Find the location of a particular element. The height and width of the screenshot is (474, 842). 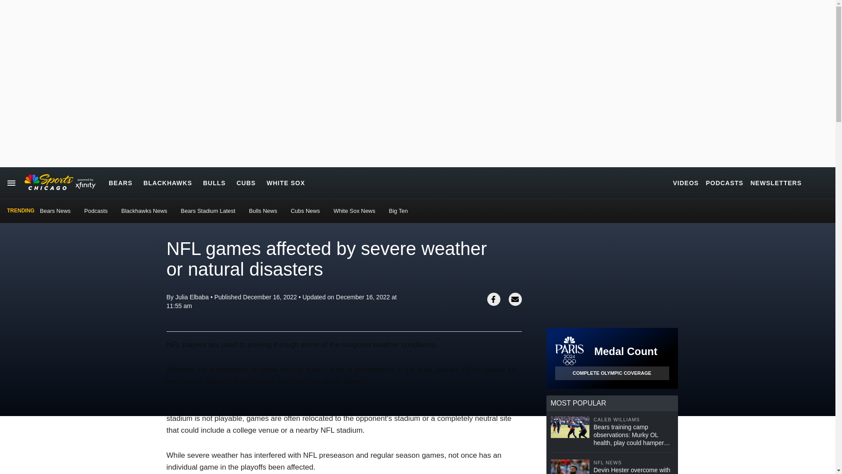

BULLS is located at coordinates (214, 183).